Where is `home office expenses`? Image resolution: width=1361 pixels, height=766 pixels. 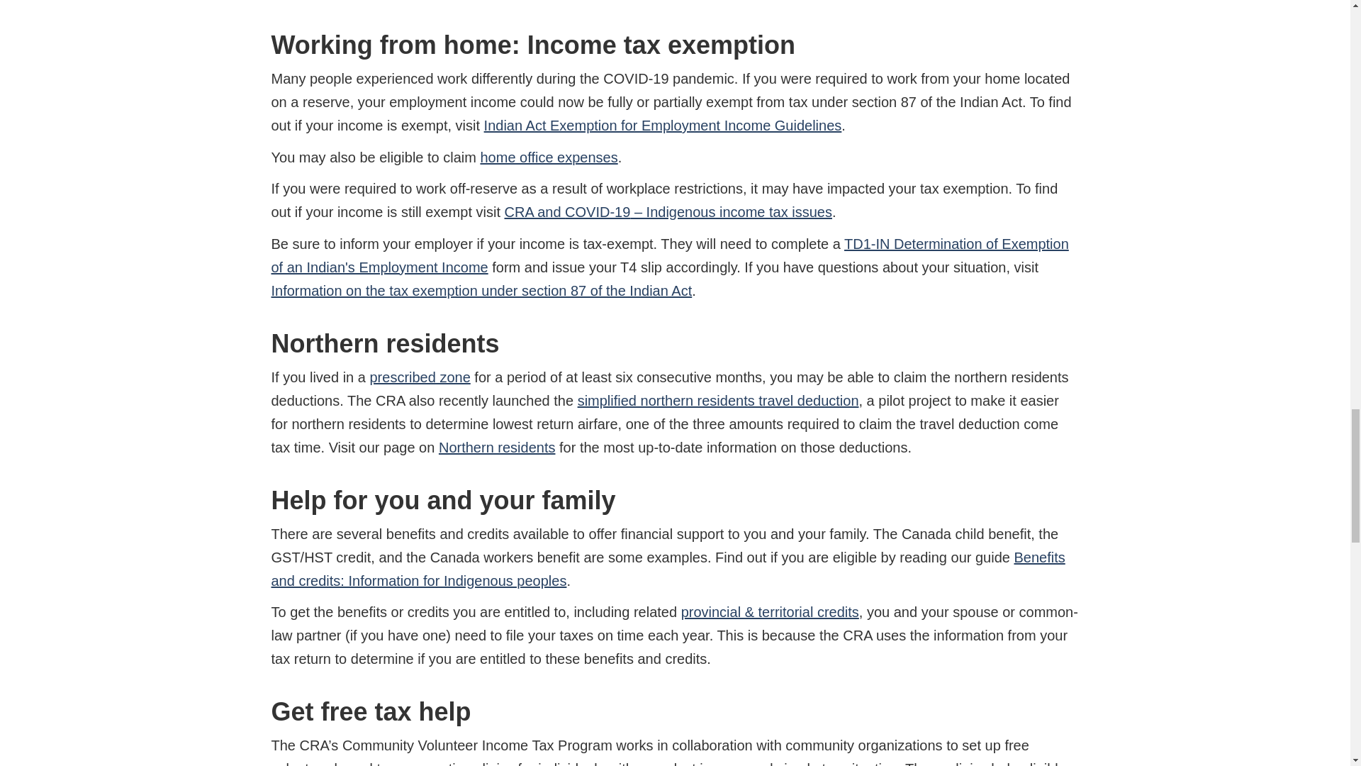 home office expenses is located at coordinates (549, 157).